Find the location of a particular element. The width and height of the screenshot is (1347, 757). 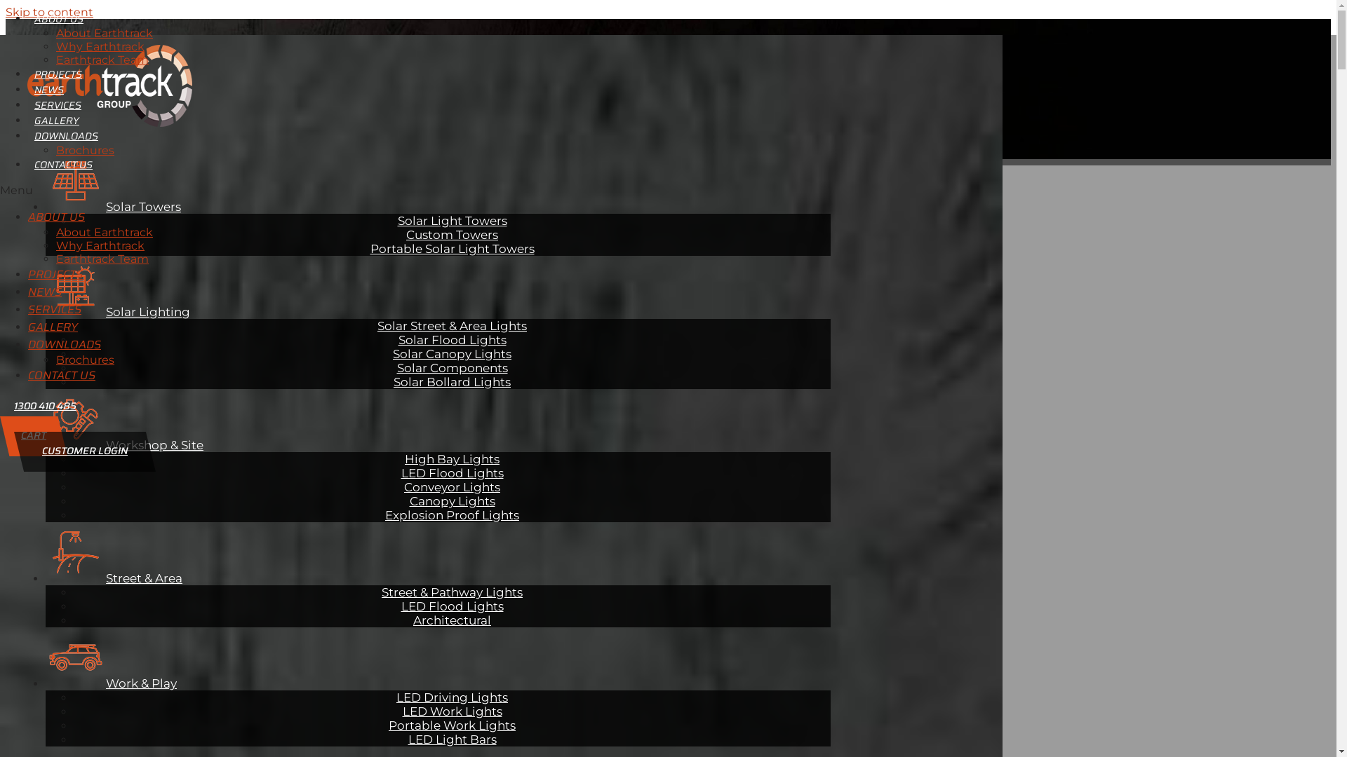

LED Driving Lights is located at coordinates (452, 697).